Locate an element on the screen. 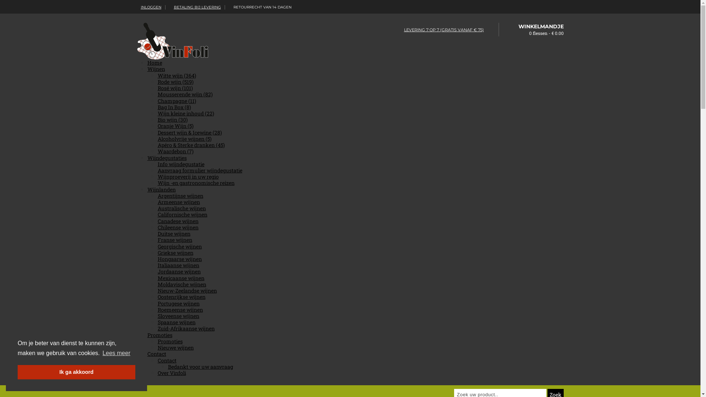 This screenshot has height=397, width=706. Contact is located at coordinates (167, 360).